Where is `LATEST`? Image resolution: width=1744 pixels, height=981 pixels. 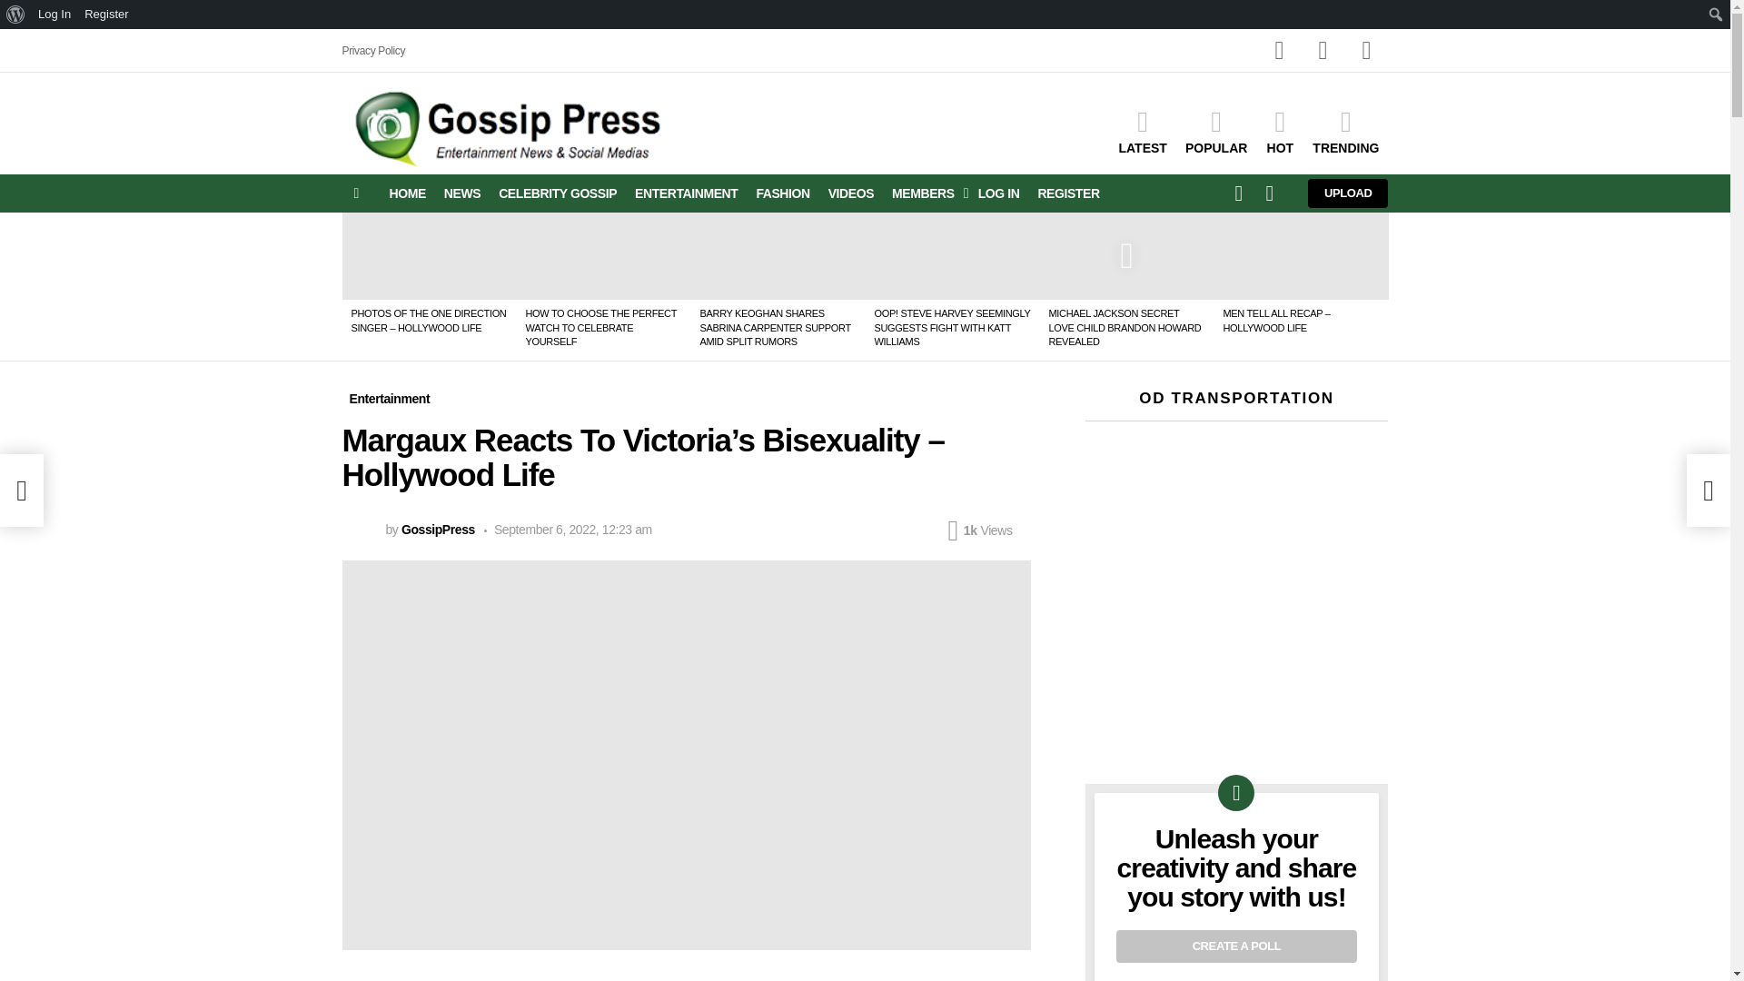 LATEST is located at coordinates (1143, 131).